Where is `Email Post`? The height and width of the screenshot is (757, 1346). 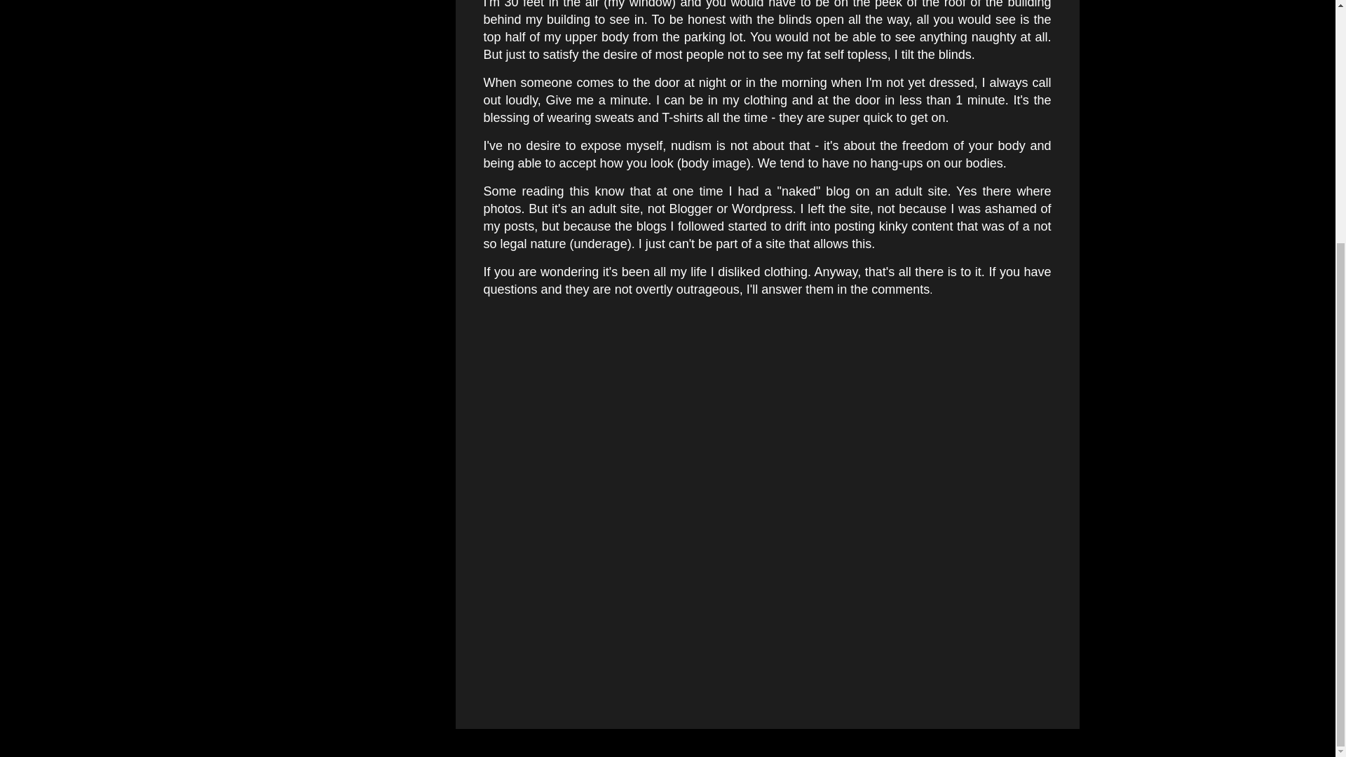 Email Post is located at coordinates (520, 364).